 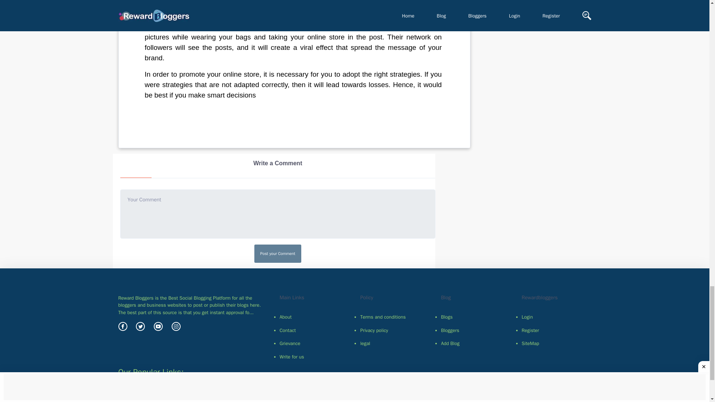 What do you see at coordinates (278, 253) in the screenshot?
I see `Post your Comment` at bounding box center [278, 253].